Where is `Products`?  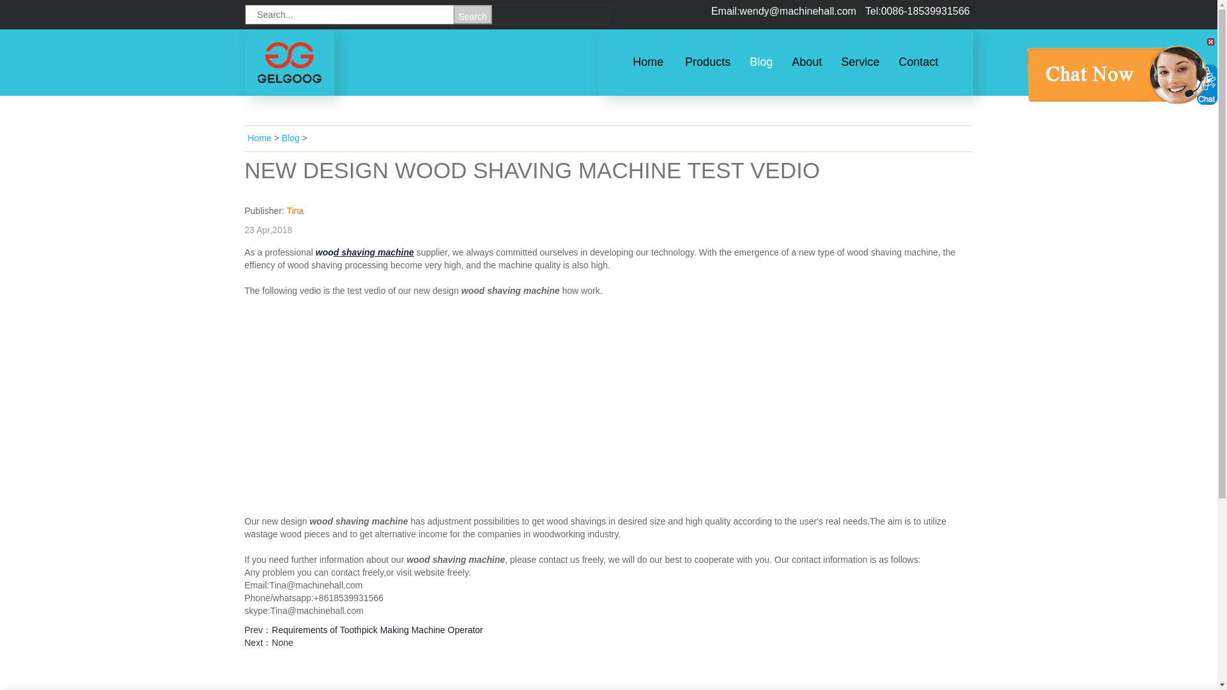 Products is located at coordinates (707, 61).